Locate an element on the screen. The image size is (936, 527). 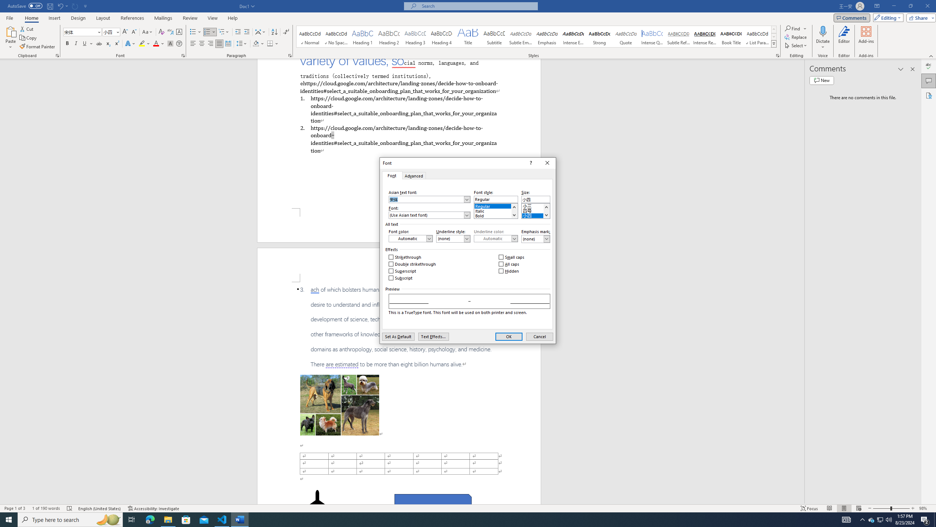
Save is located at coordinates (50, 6).